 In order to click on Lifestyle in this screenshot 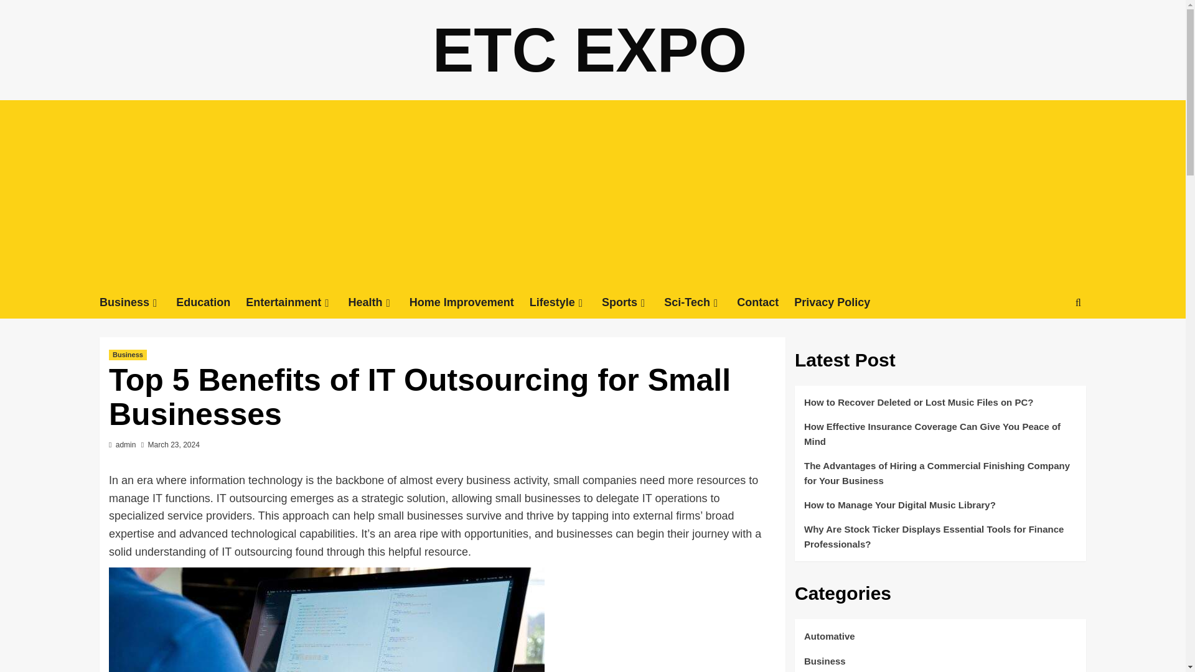, I will do `click(565, 302)`.